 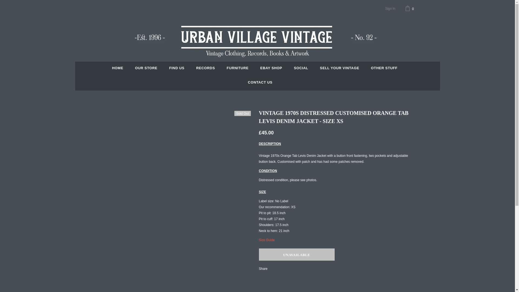 What do you see at coordinates (205, 69) in the screenshot?
I see `RECORDS` at bounding box center [205, 69].